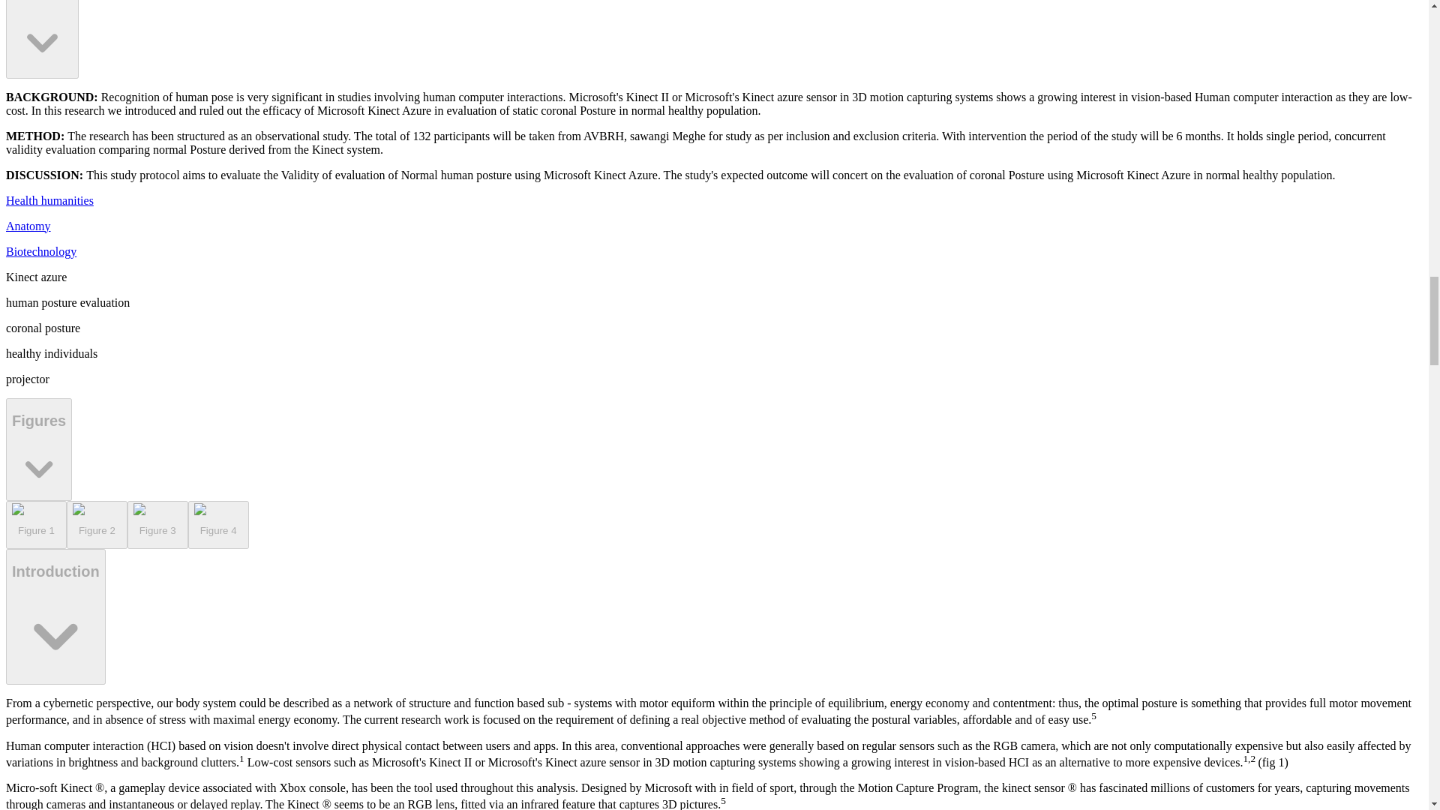 Image resolution: width=1440 pixels, height=810 pixels. I want to click on Biotechnology, so click(40, 252).